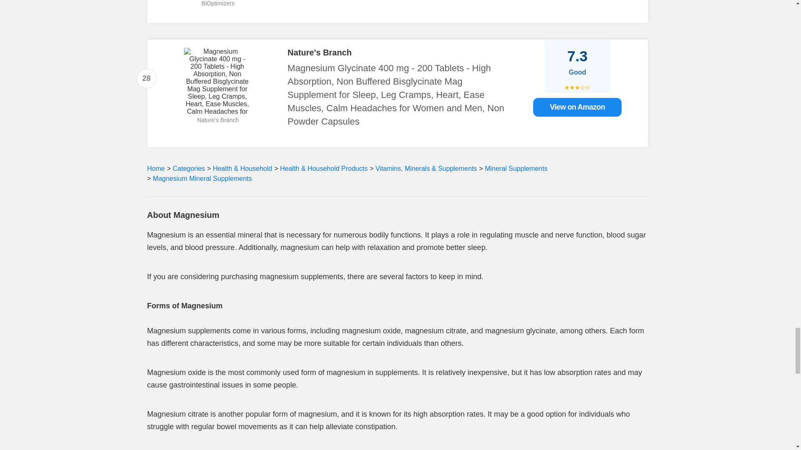 This screenshot has height=450, width=801. I want to click on Mineral Supplements, so click(516, 168).